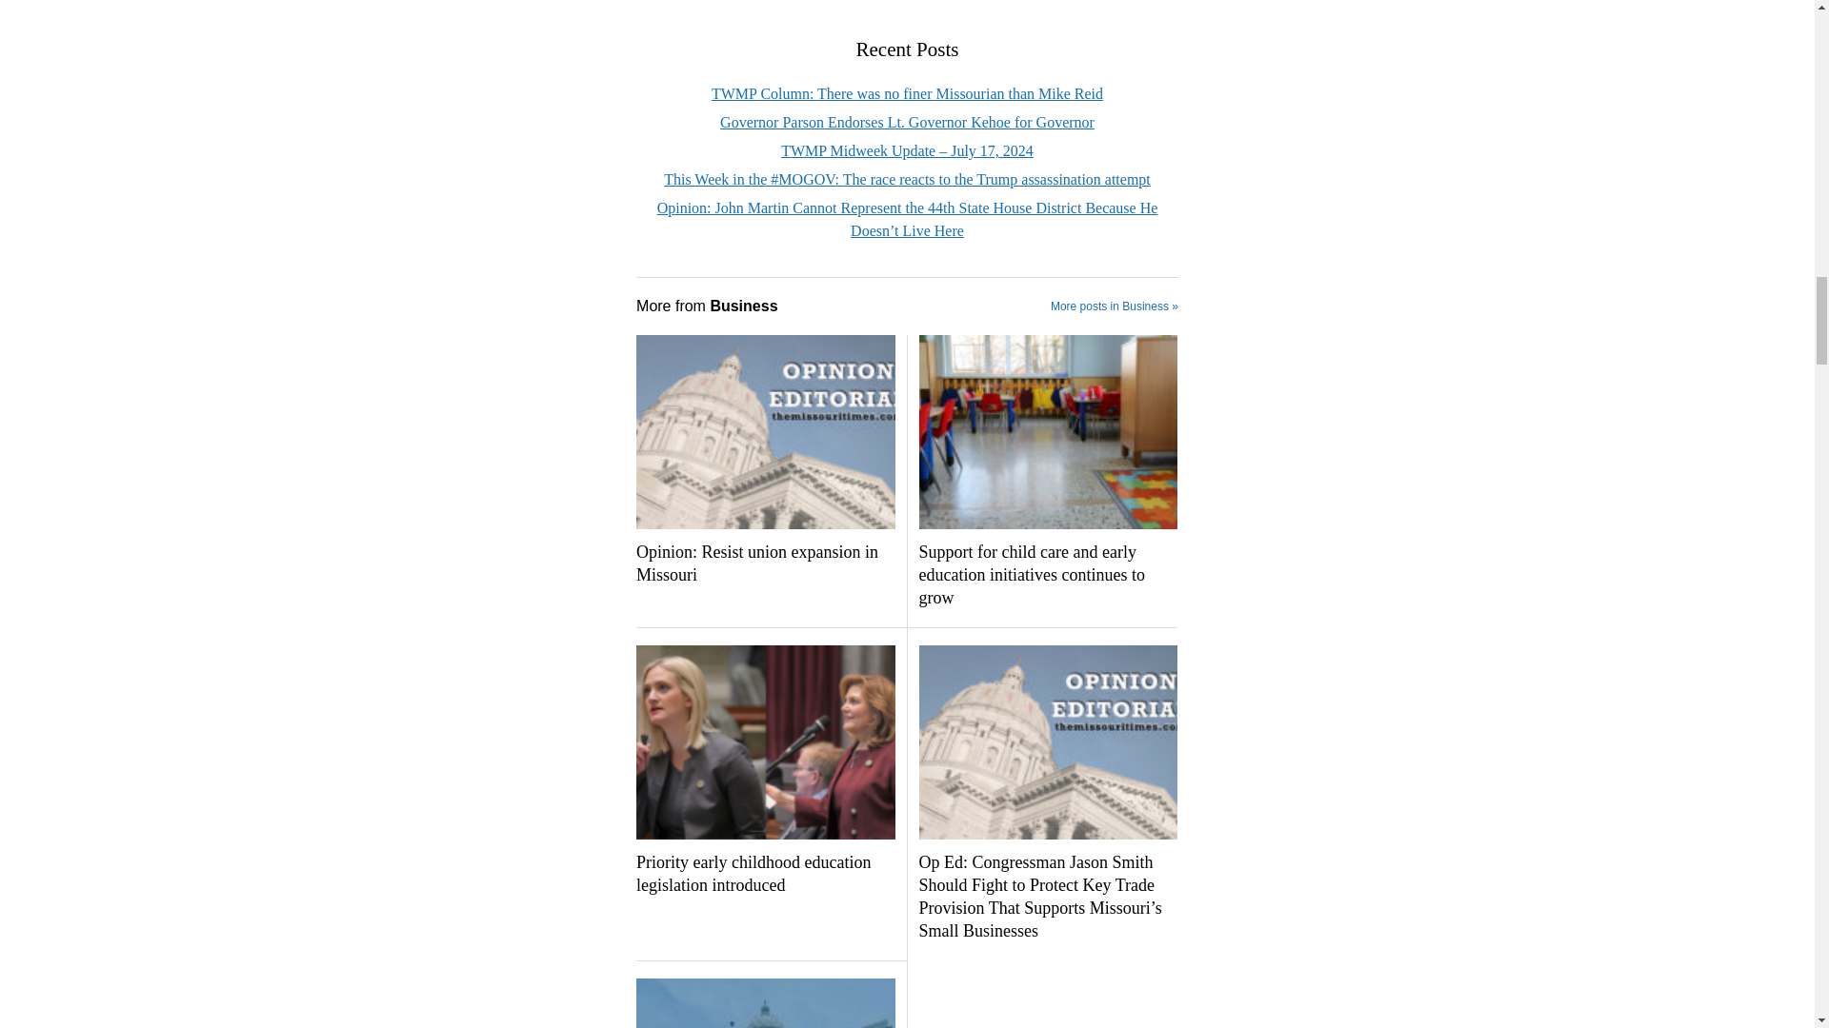 This screenshot has width=1829, height=1028. I want to click on Opinion: Resist union expansion in Missouri, so click(765, 563).